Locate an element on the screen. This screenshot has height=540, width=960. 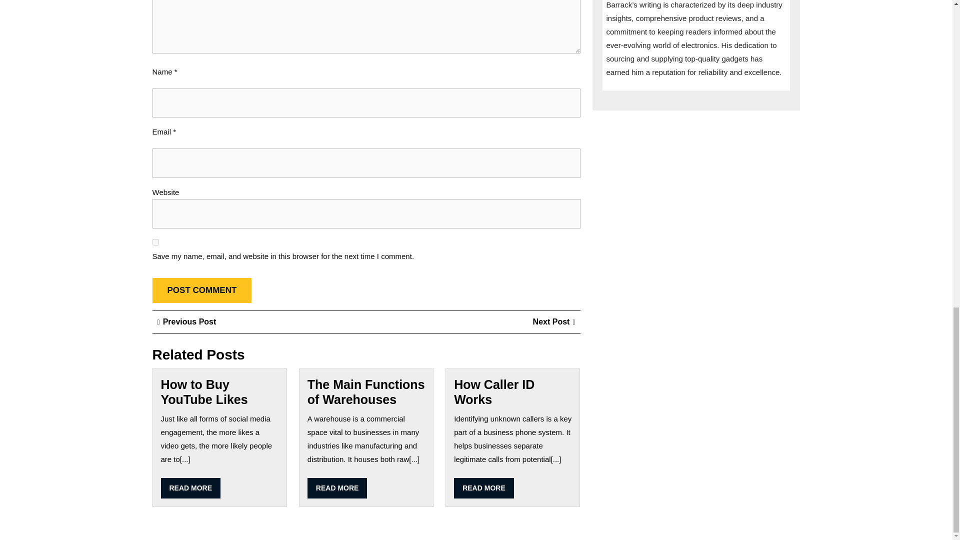
How Caller ID Works is located at coordinates (155, 242).